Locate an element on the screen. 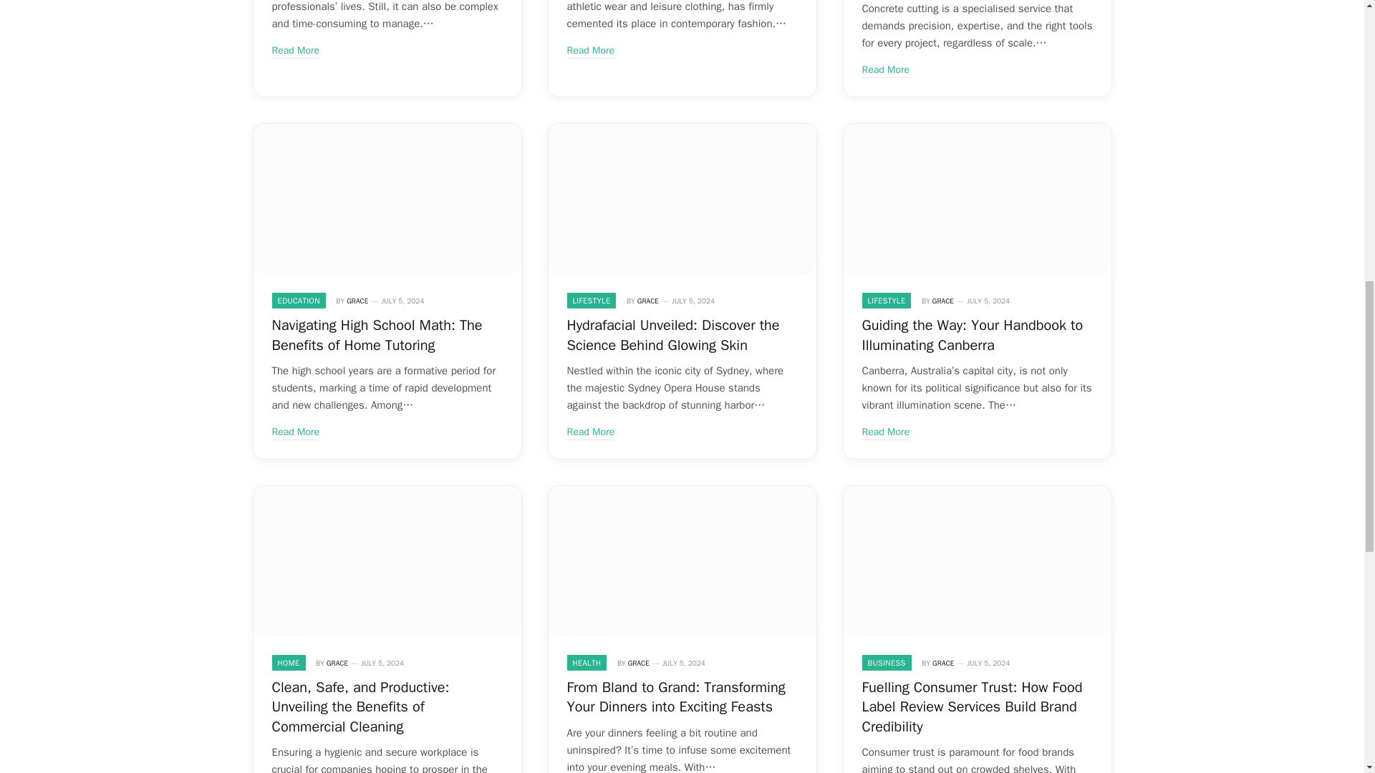 Image resolution: width=1375 pixels, height=773 pixels. Posts by Grace is located at coordinates (357, 301).